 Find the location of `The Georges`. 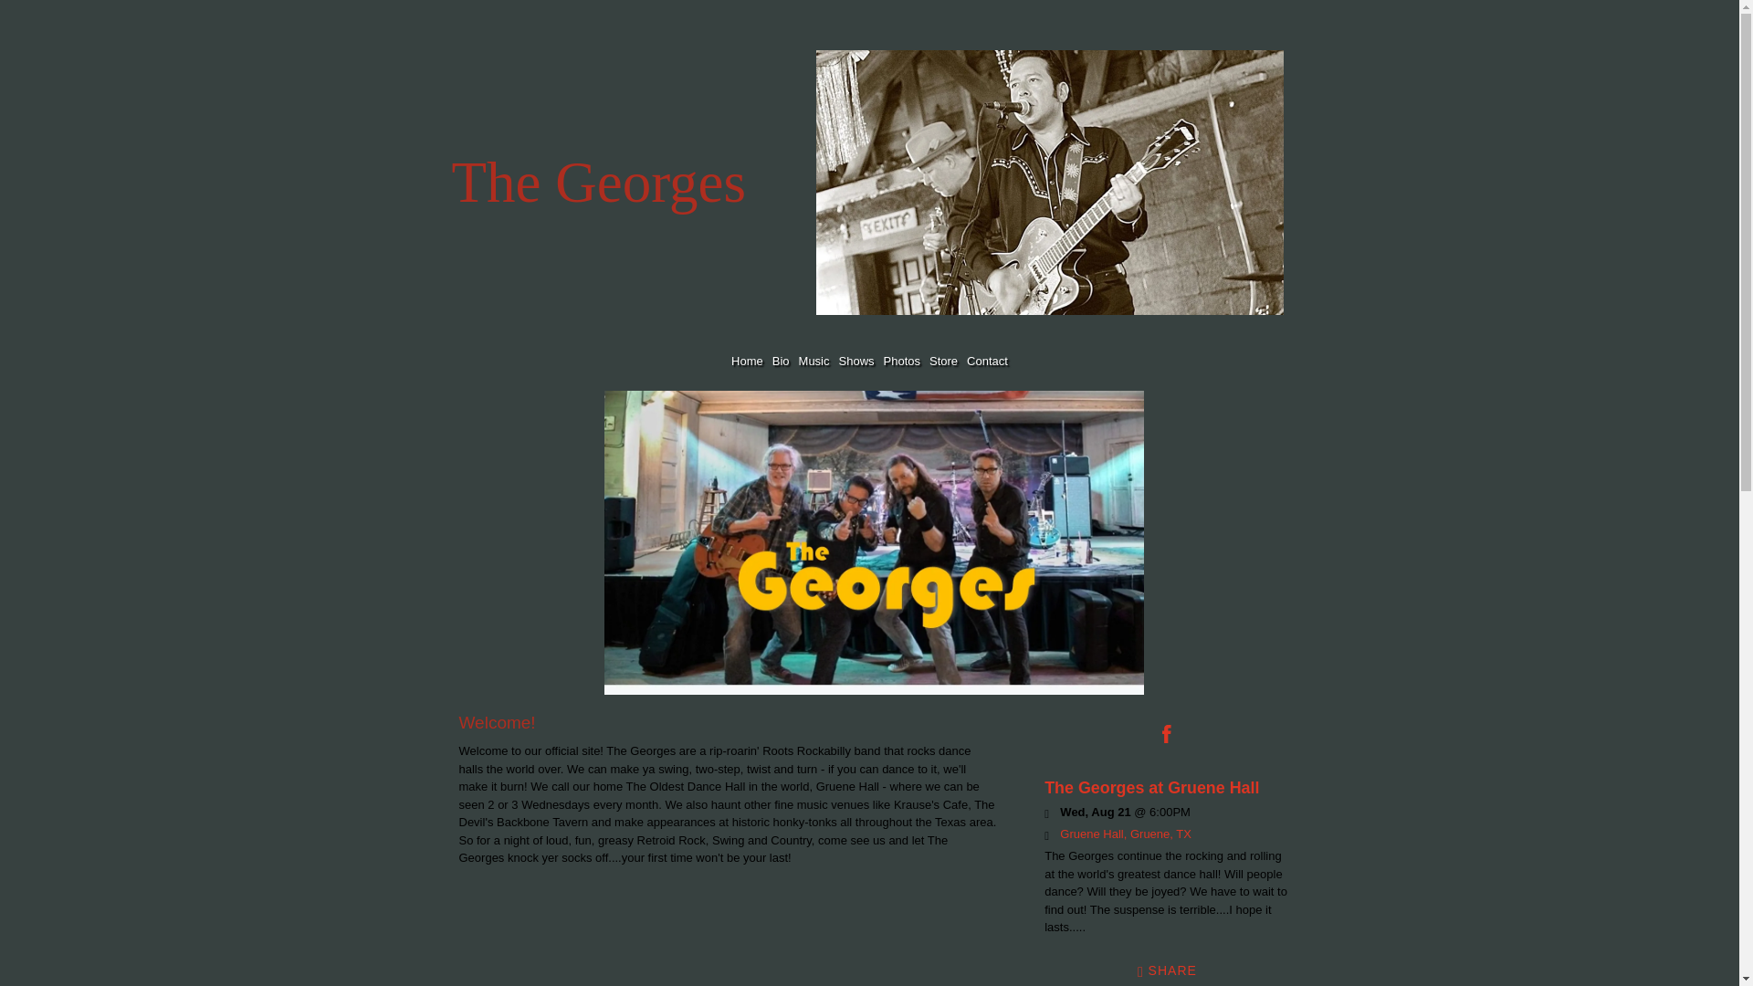

The Georges is located at coordinates (641, 194).